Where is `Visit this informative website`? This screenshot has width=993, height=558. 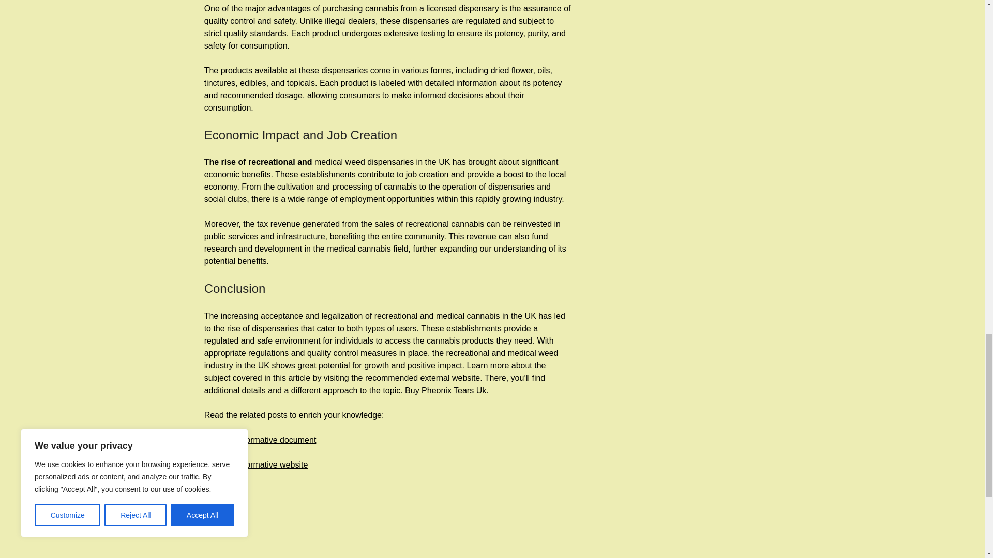
Visit this informative website is located at coordinates (256, 465).